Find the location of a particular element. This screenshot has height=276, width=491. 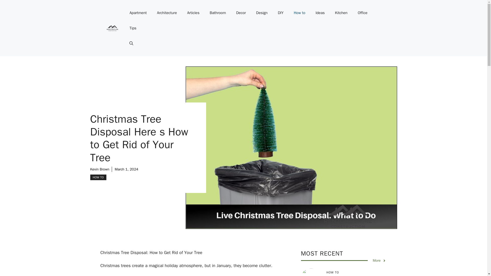

Decor is located at coordinates (241, 13).